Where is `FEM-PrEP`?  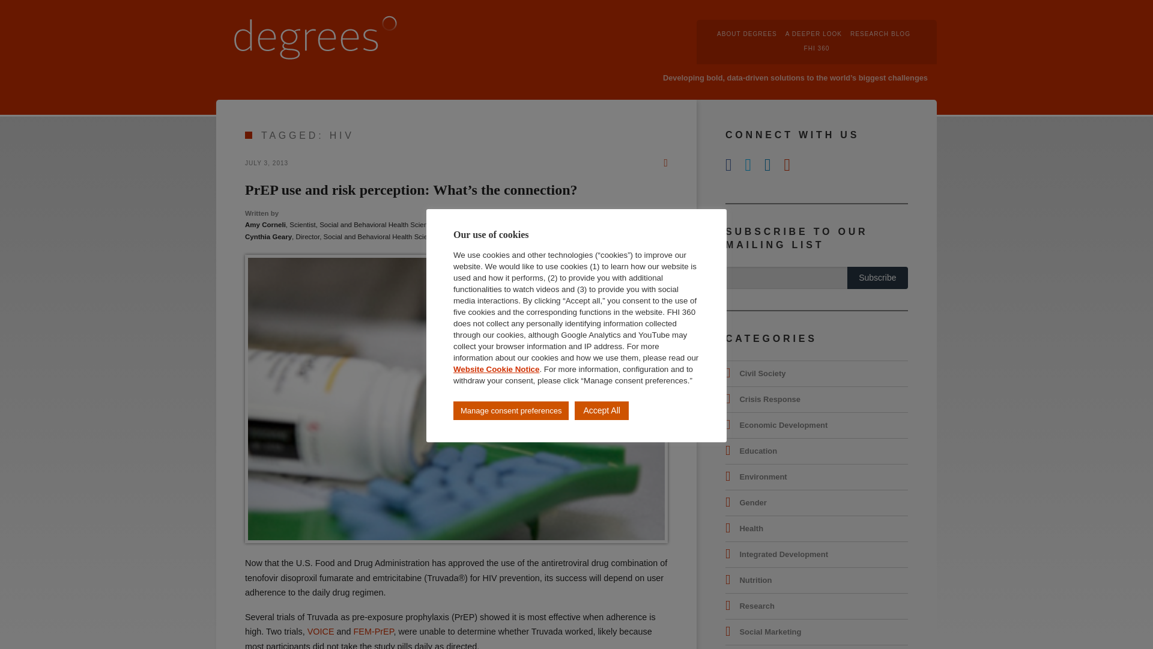
FEM-PrEP is located at coordinates (374, 632).